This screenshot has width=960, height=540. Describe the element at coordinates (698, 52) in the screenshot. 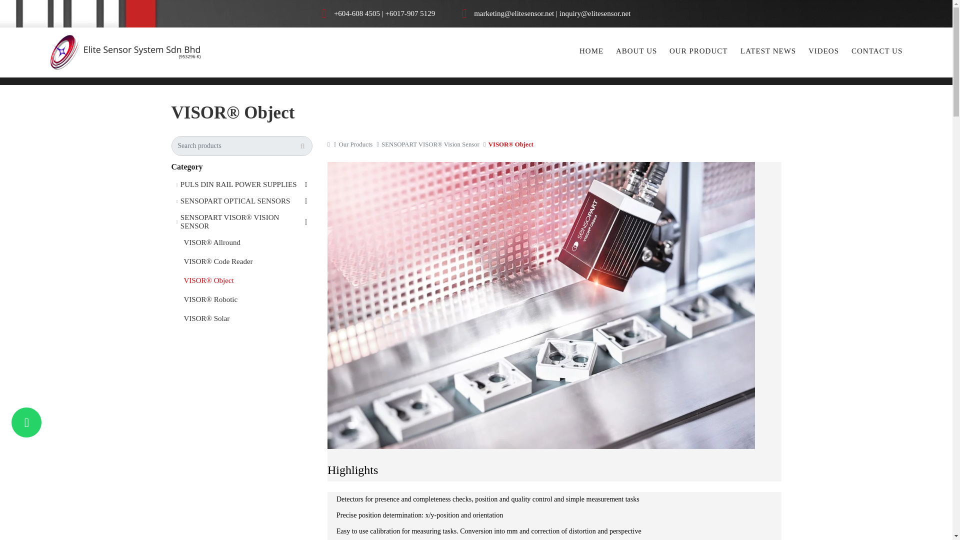

I see `Our Product` at that location.